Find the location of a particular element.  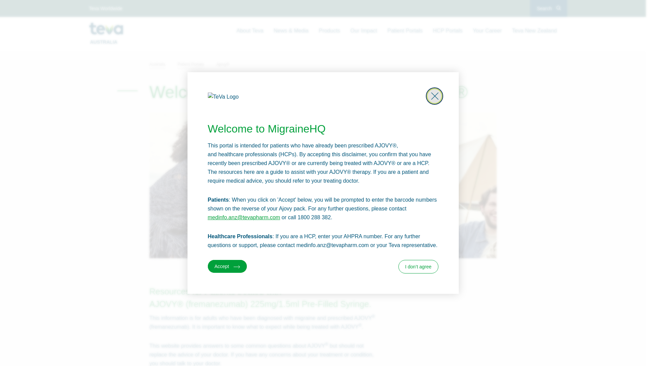

Our Impact is located at coordinates (363, 31).